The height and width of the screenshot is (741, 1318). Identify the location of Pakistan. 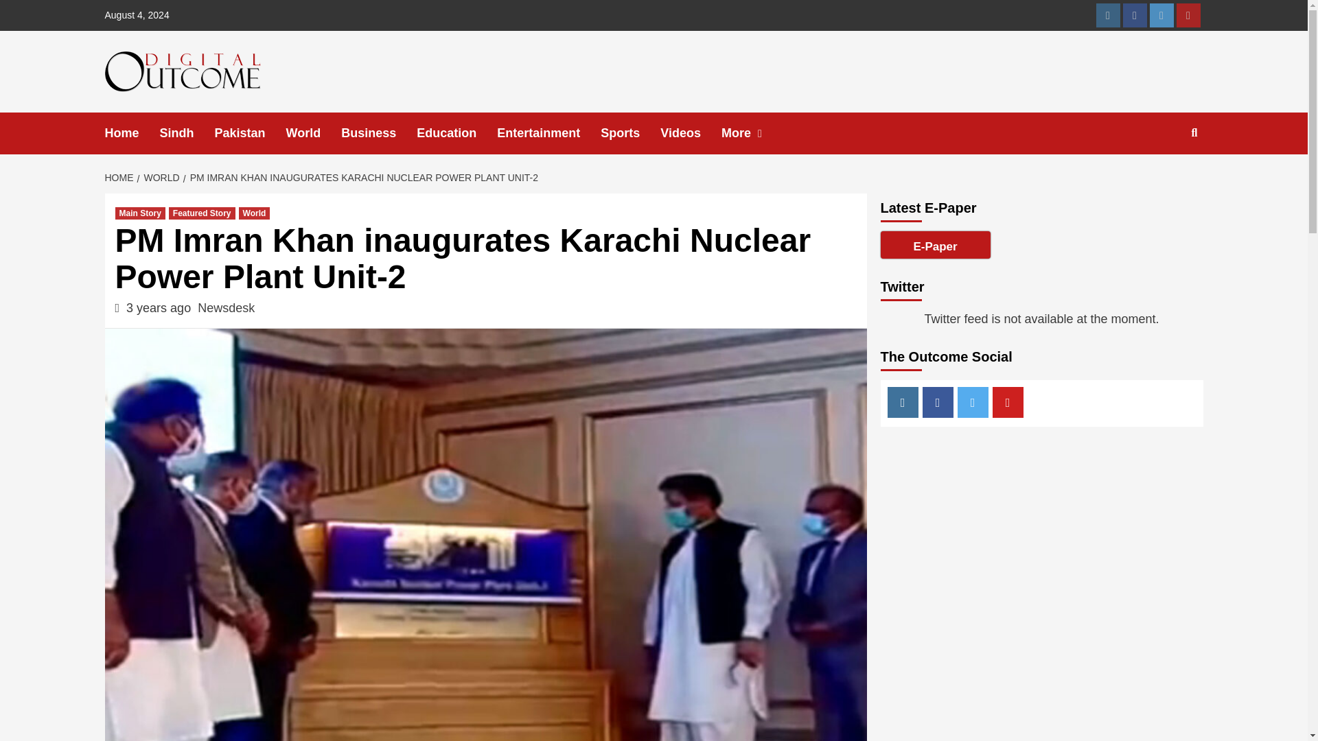
(250, 133).